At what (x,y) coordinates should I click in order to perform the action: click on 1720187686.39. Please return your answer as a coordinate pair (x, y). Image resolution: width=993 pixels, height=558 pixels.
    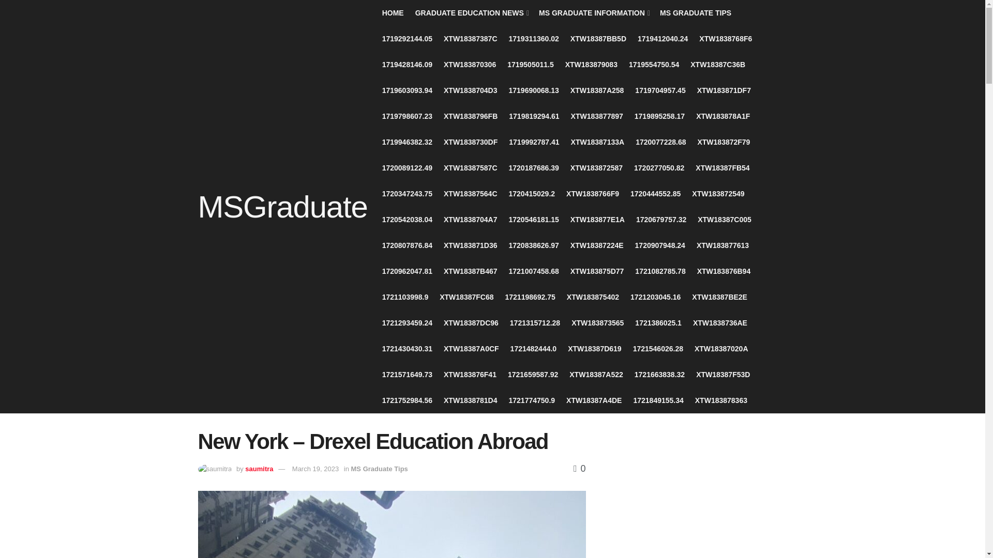
    Looking at the image, I should click on (534, 167).